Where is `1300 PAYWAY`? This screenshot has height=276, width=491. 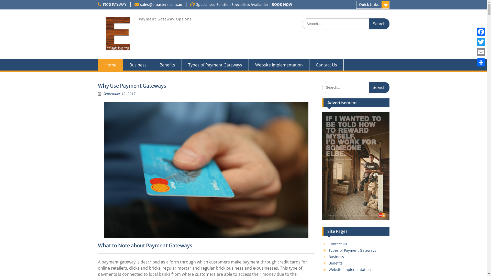
1300 PAYWAY is located at coordinates (114, 5).